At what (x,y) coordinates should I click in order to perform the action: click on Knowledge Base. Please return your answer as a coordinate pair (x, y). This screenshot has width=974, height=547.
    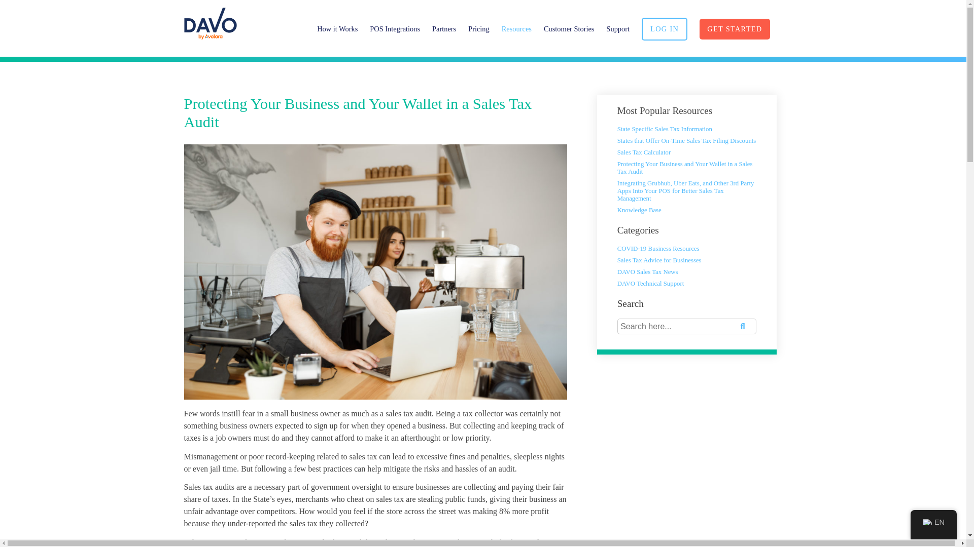
    Looking at the image, I should click on (639, 210).